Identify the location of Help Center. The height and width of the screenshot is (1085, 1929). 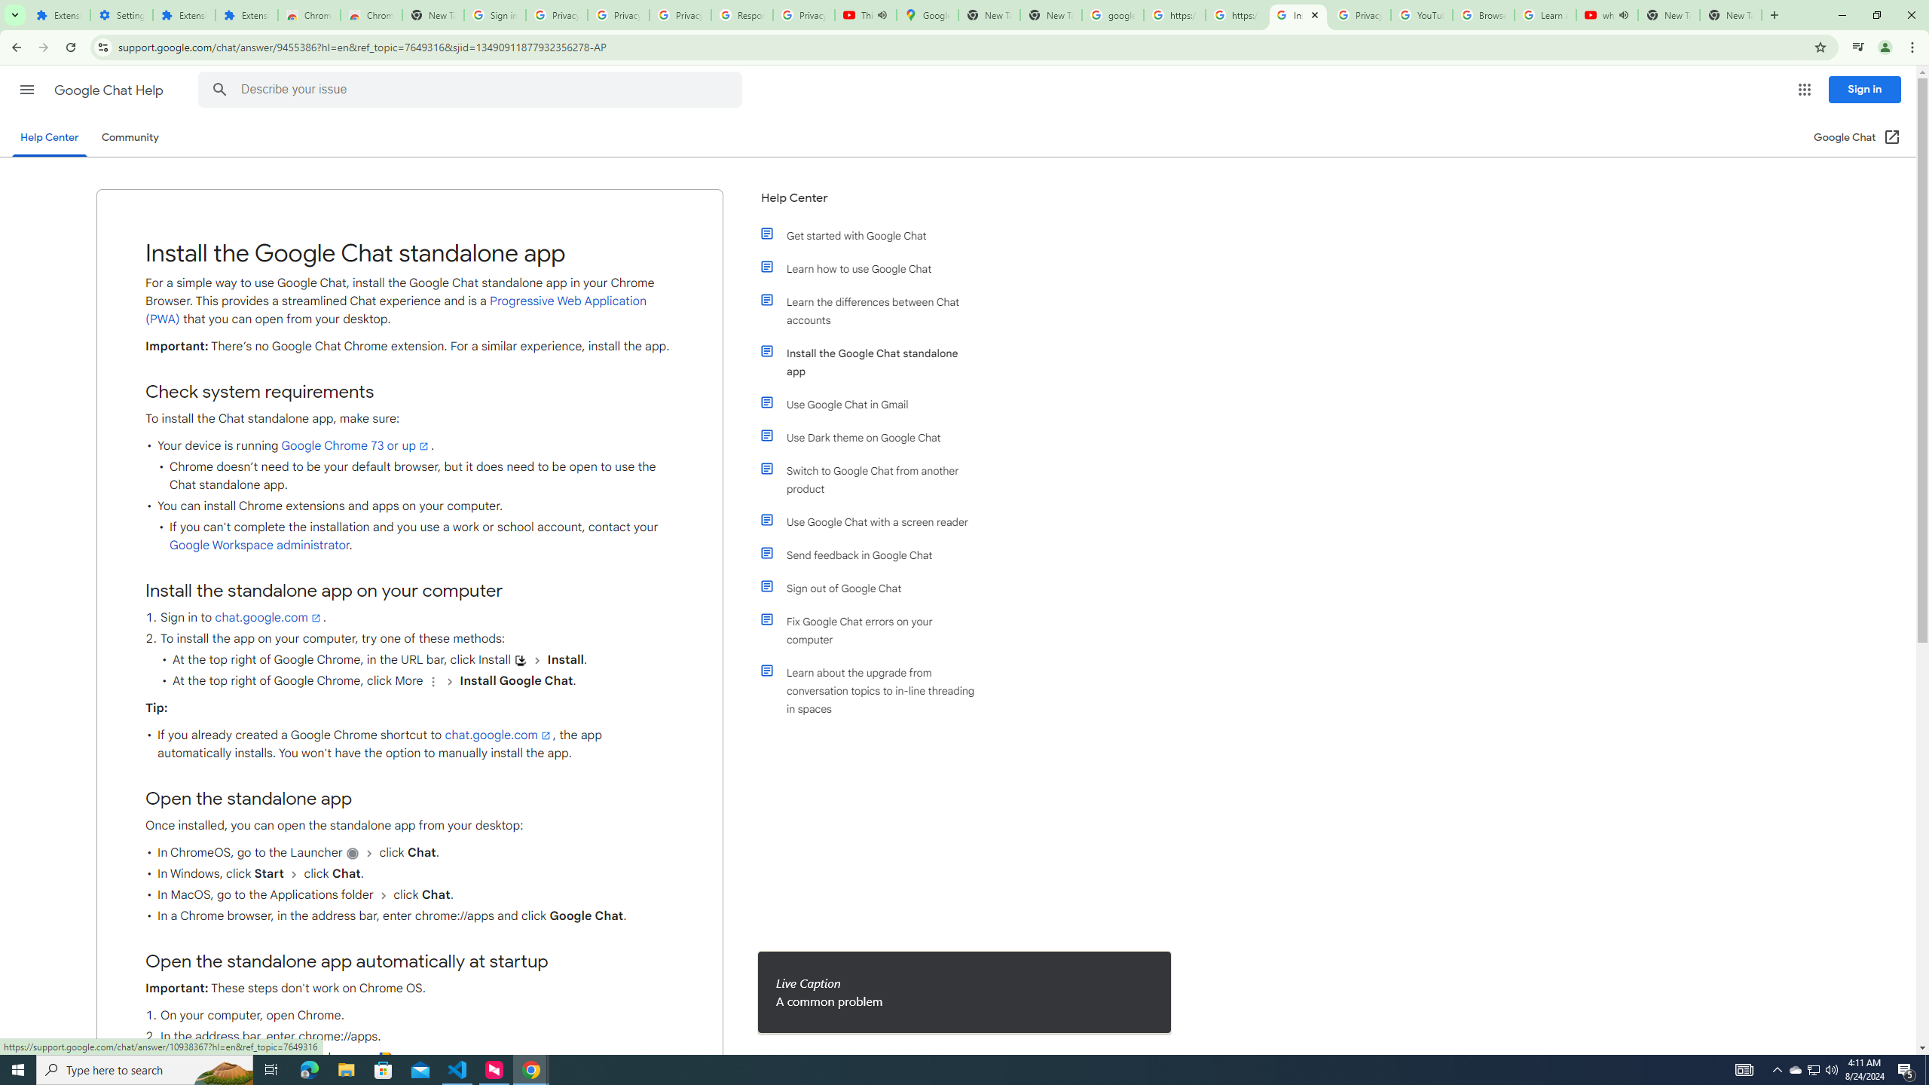
(870, 203).